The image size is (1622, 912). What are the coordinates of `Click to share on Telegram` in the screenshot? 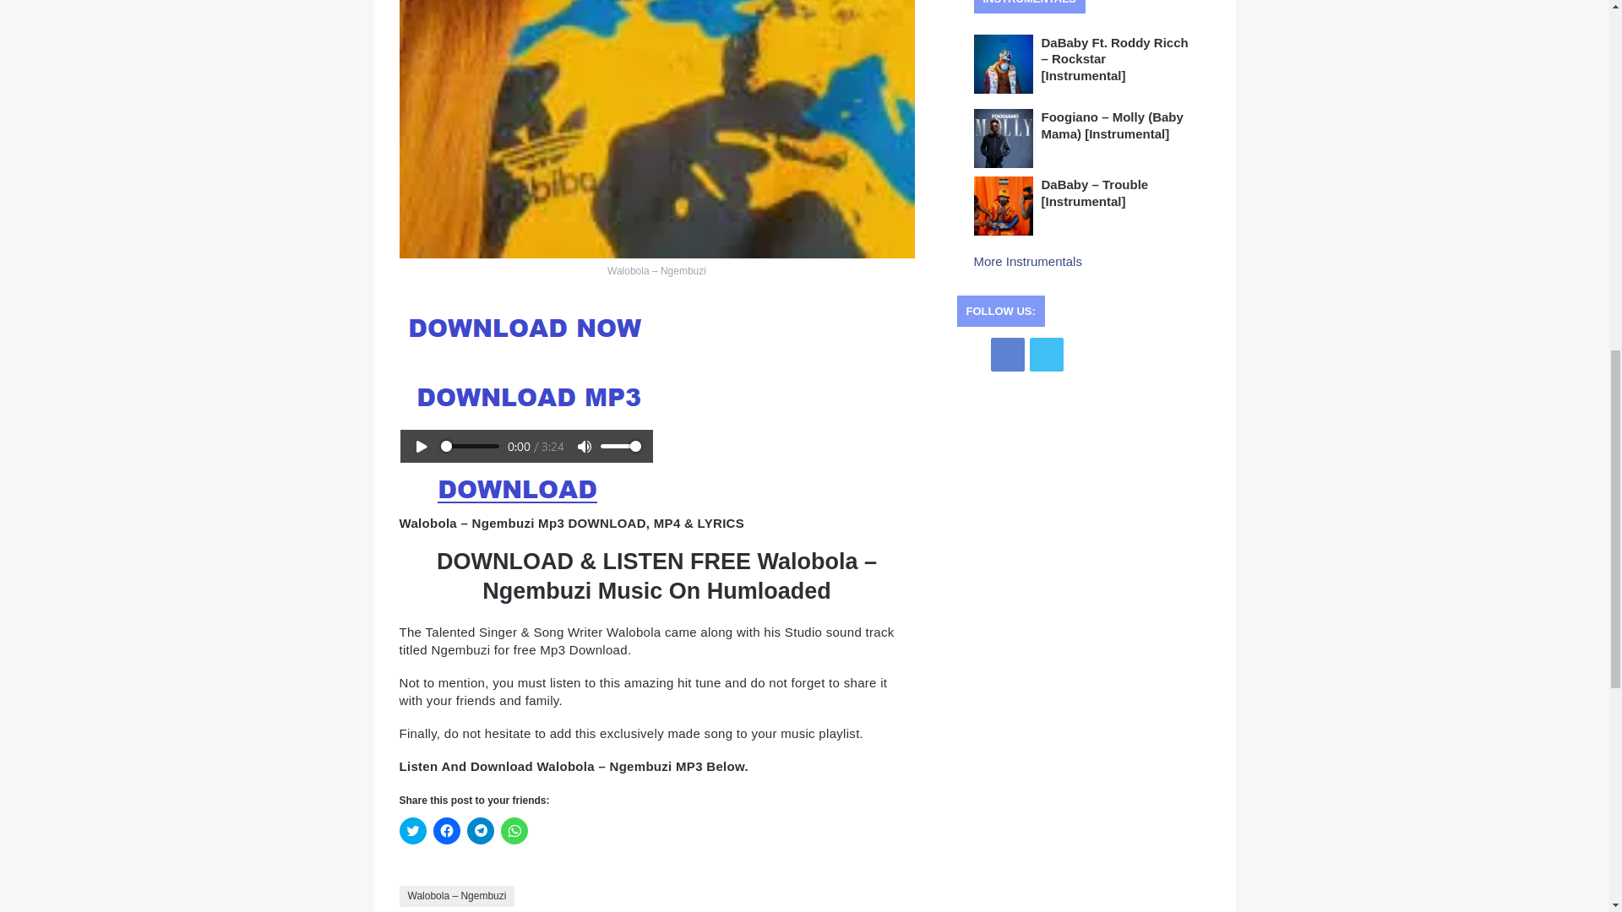 It's located at (480, 831).